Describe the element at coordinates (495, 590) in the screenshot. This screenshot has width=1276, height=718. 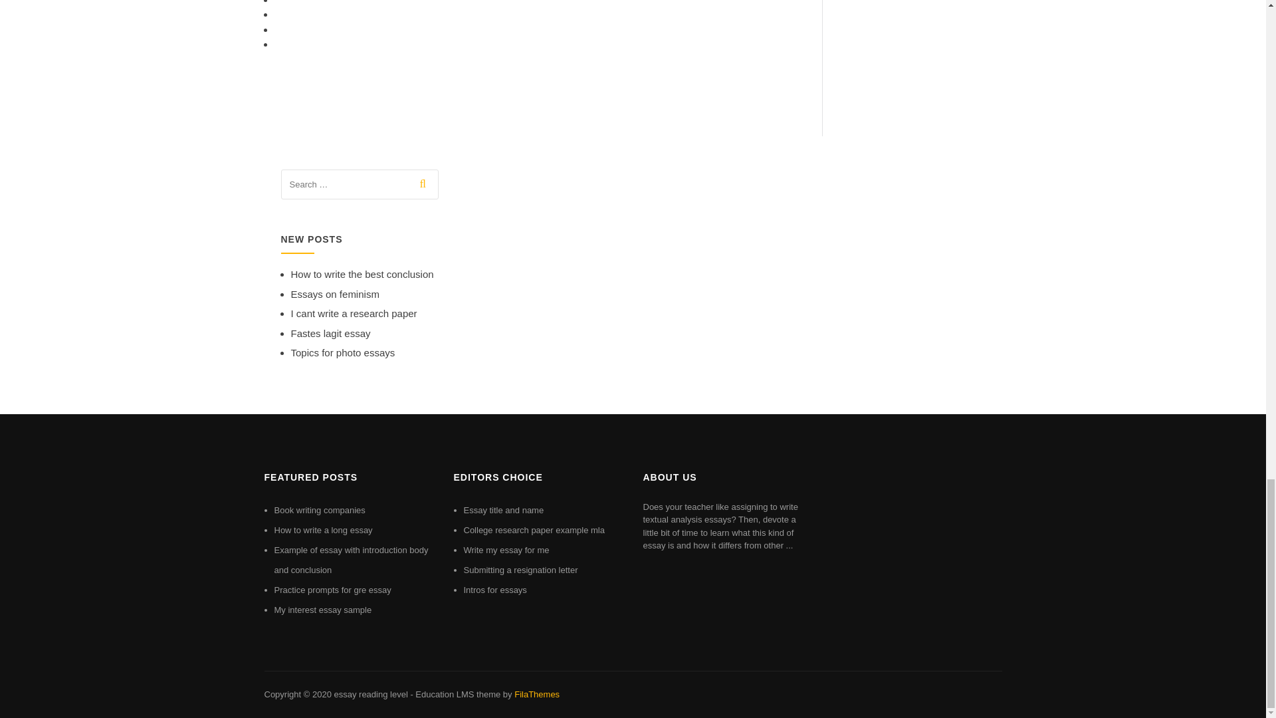
I see `Intros for essays` at that location.